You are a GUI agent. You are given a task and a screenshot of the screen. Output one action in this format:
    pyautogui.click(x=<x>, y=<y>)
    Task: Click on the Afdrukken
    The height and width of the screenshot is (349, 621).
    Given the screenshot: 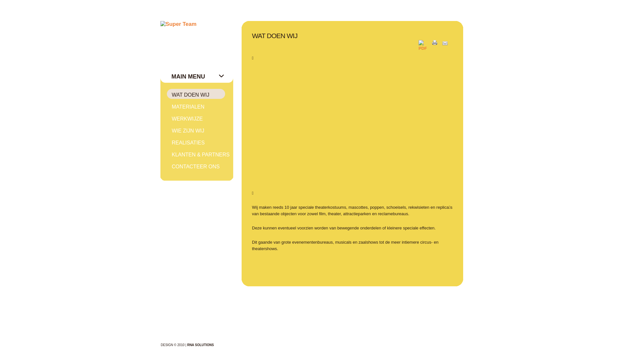 What is the action you would take?
    pyautogui.click(x=437, y=44)
    